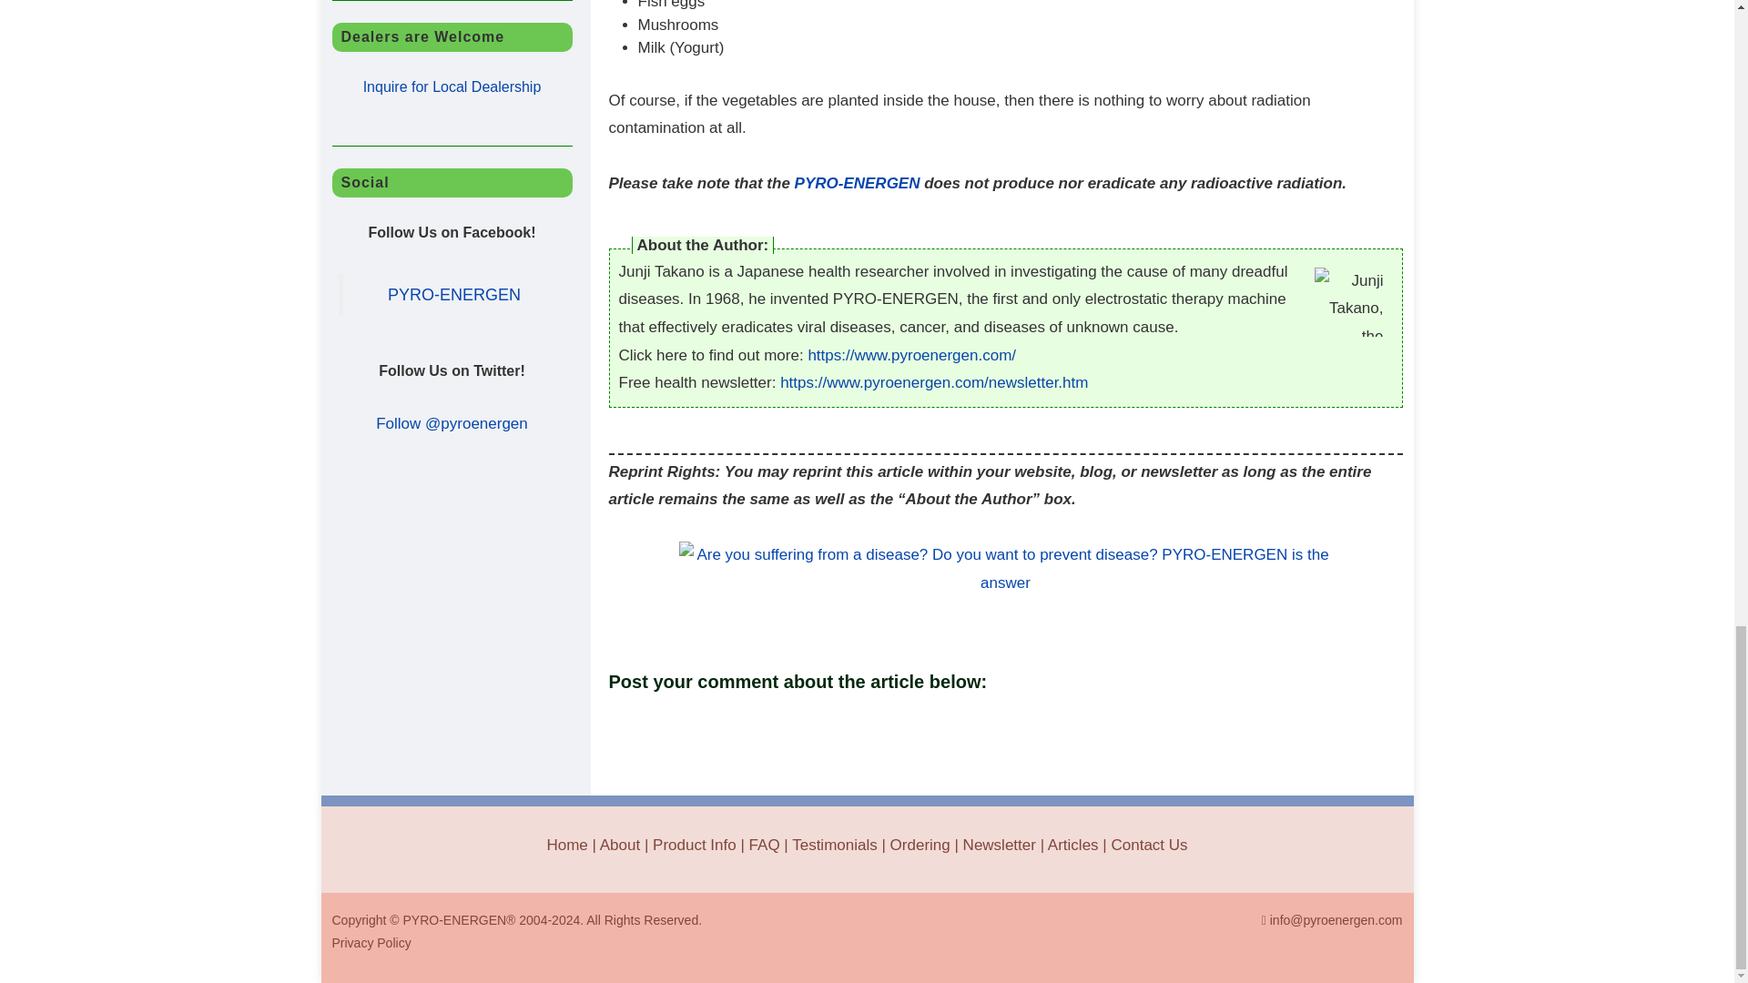  What do you see at coordinates (858, 183) in the screenshot?
I see `PYRO-ENERGEN` at bounding box center [858, 183].